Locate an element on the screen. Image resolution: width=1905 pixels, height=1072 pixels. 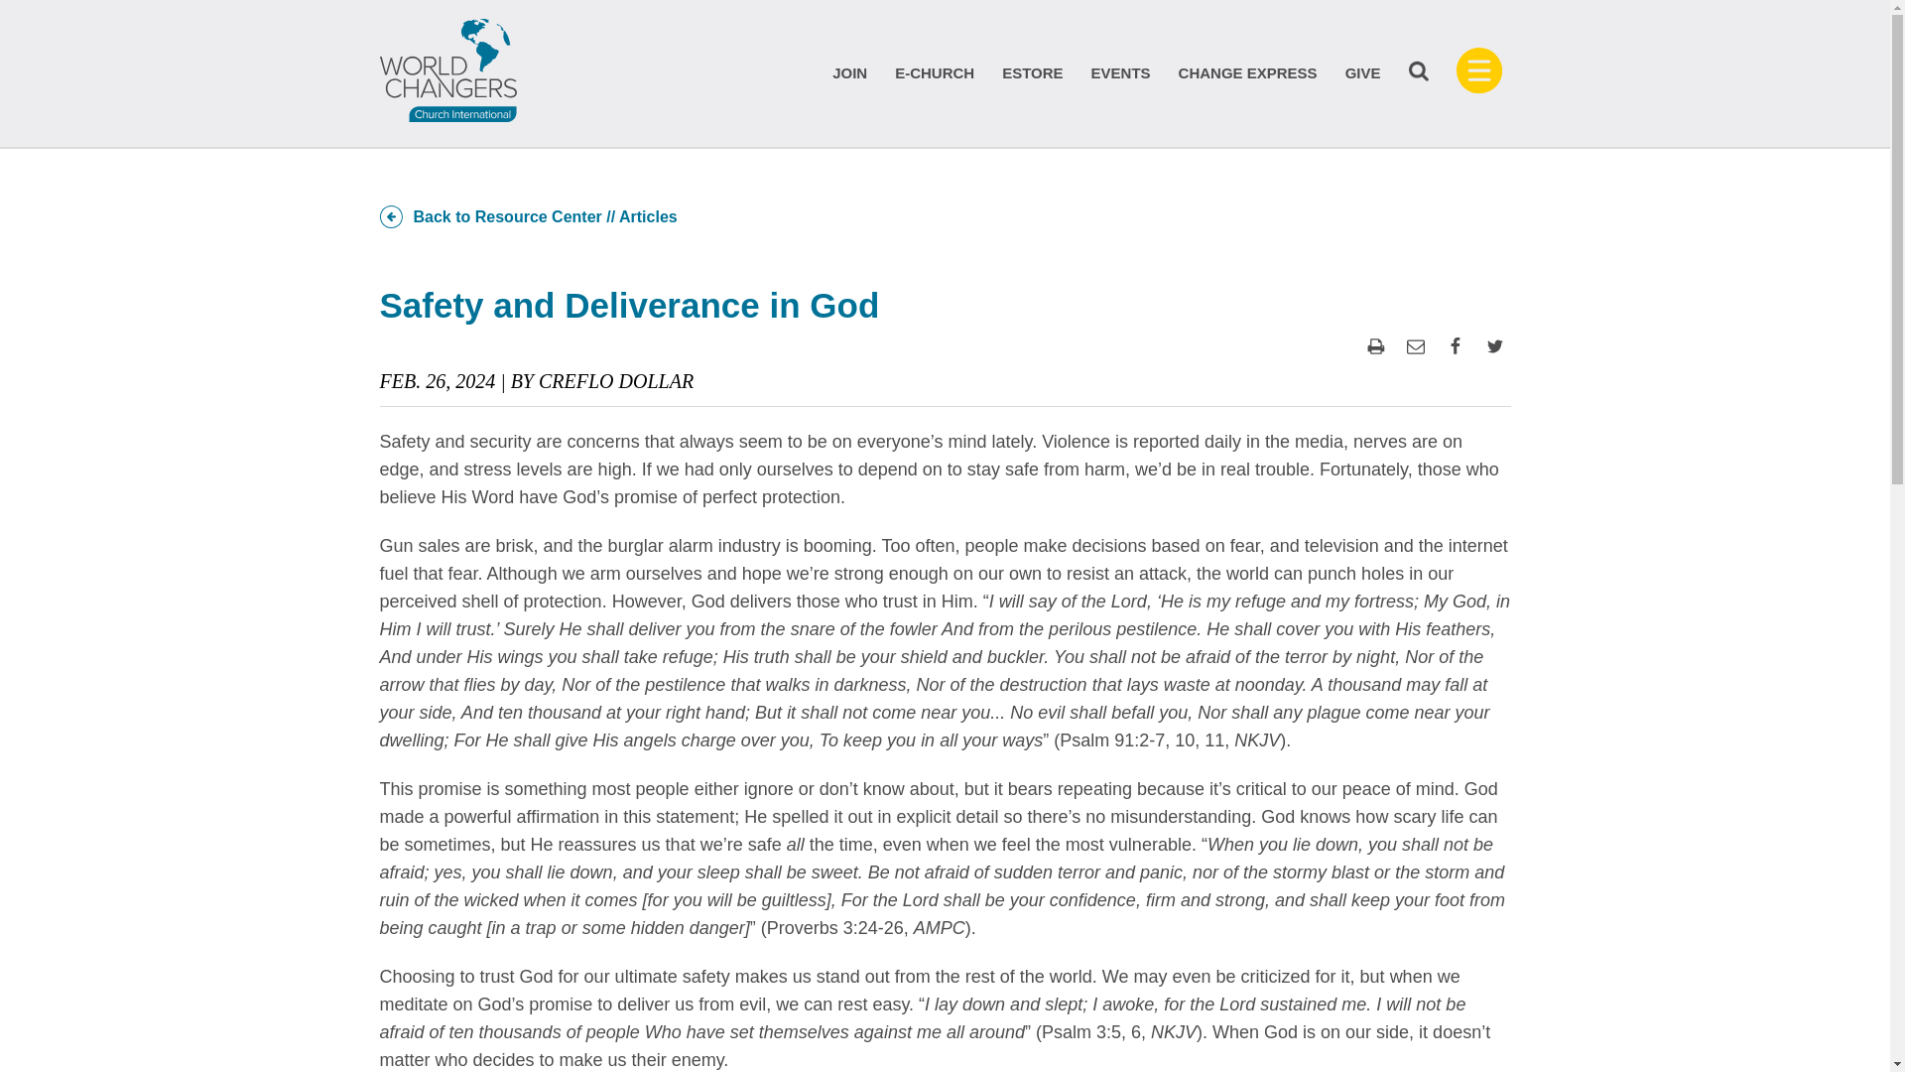
E-CHURCH is located at coordinates (935, 72).